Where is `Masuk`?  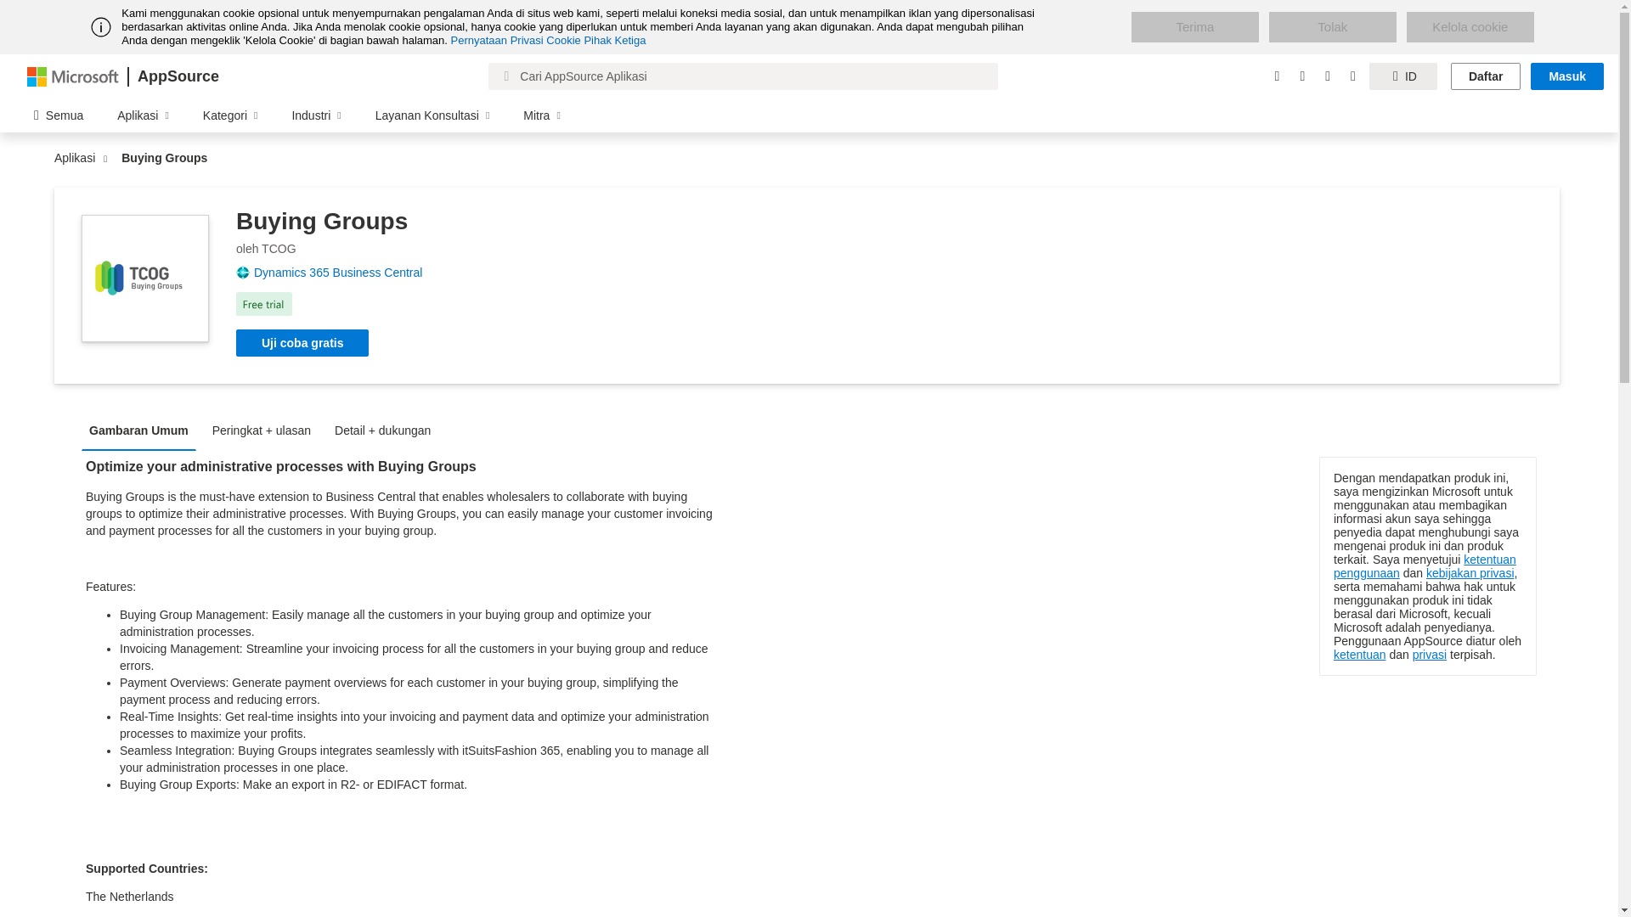 Masuk is located at coordinates (1566, 76).